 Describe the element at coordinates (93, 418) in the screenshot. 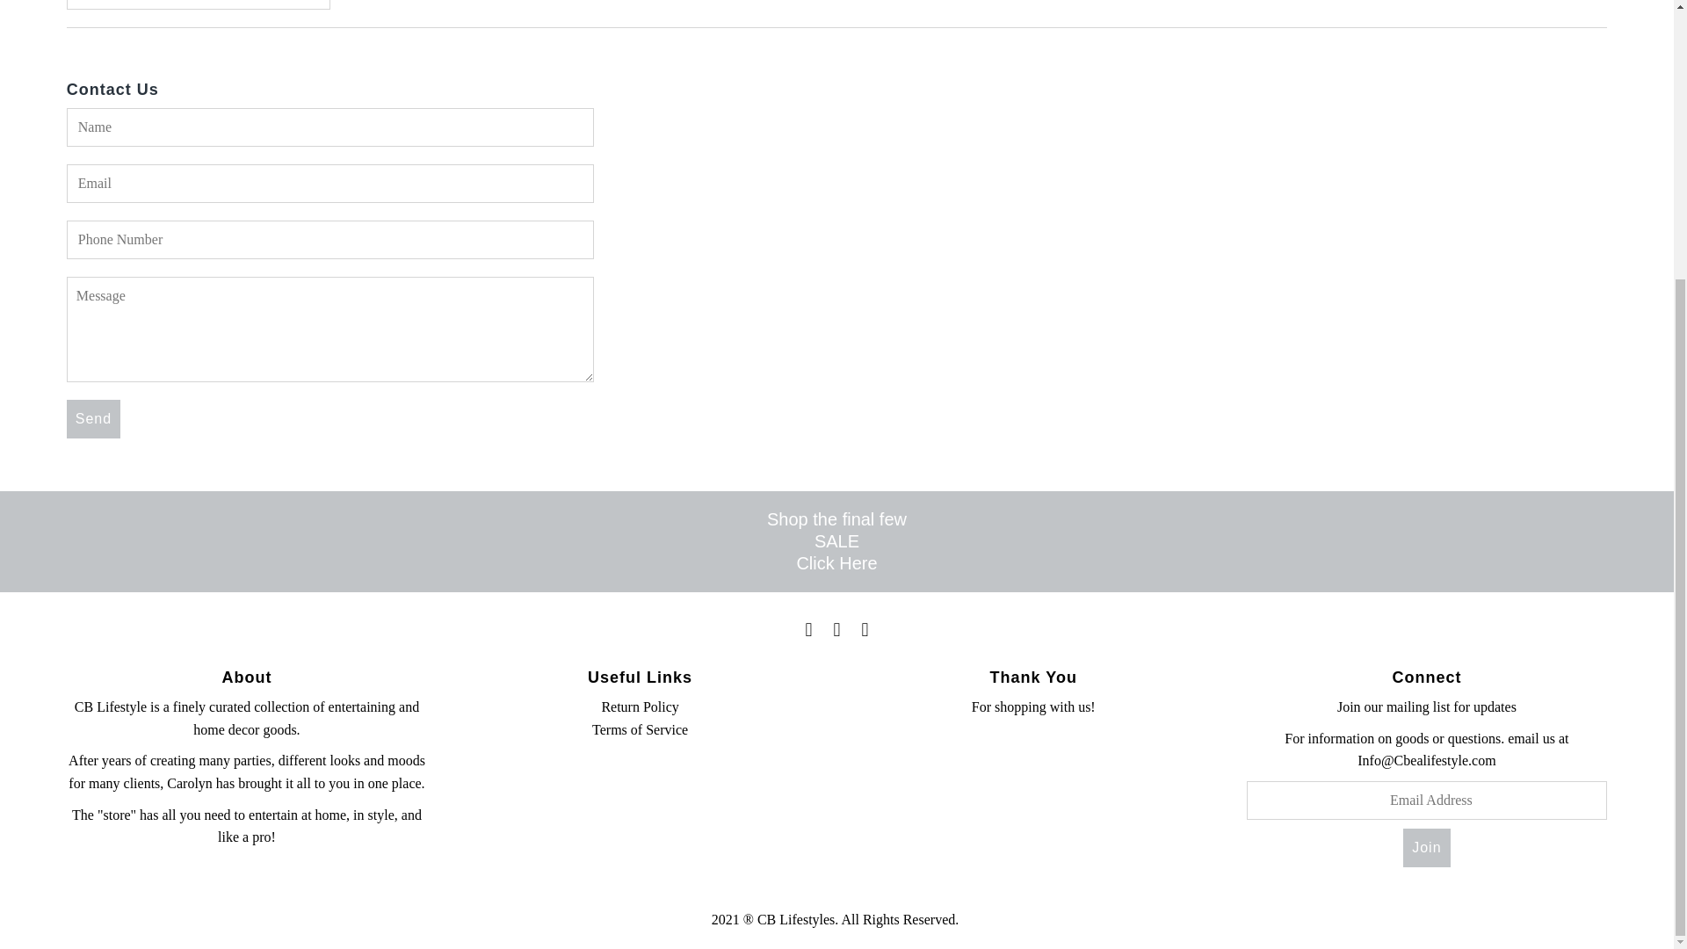

I see `Send` at that location.